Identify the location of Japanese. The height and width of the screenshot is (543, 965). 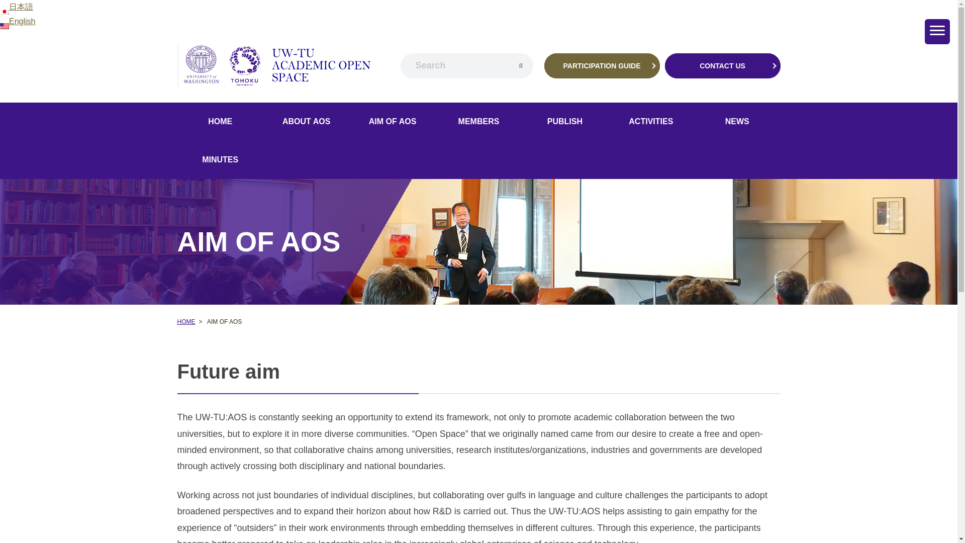
(16, 7).